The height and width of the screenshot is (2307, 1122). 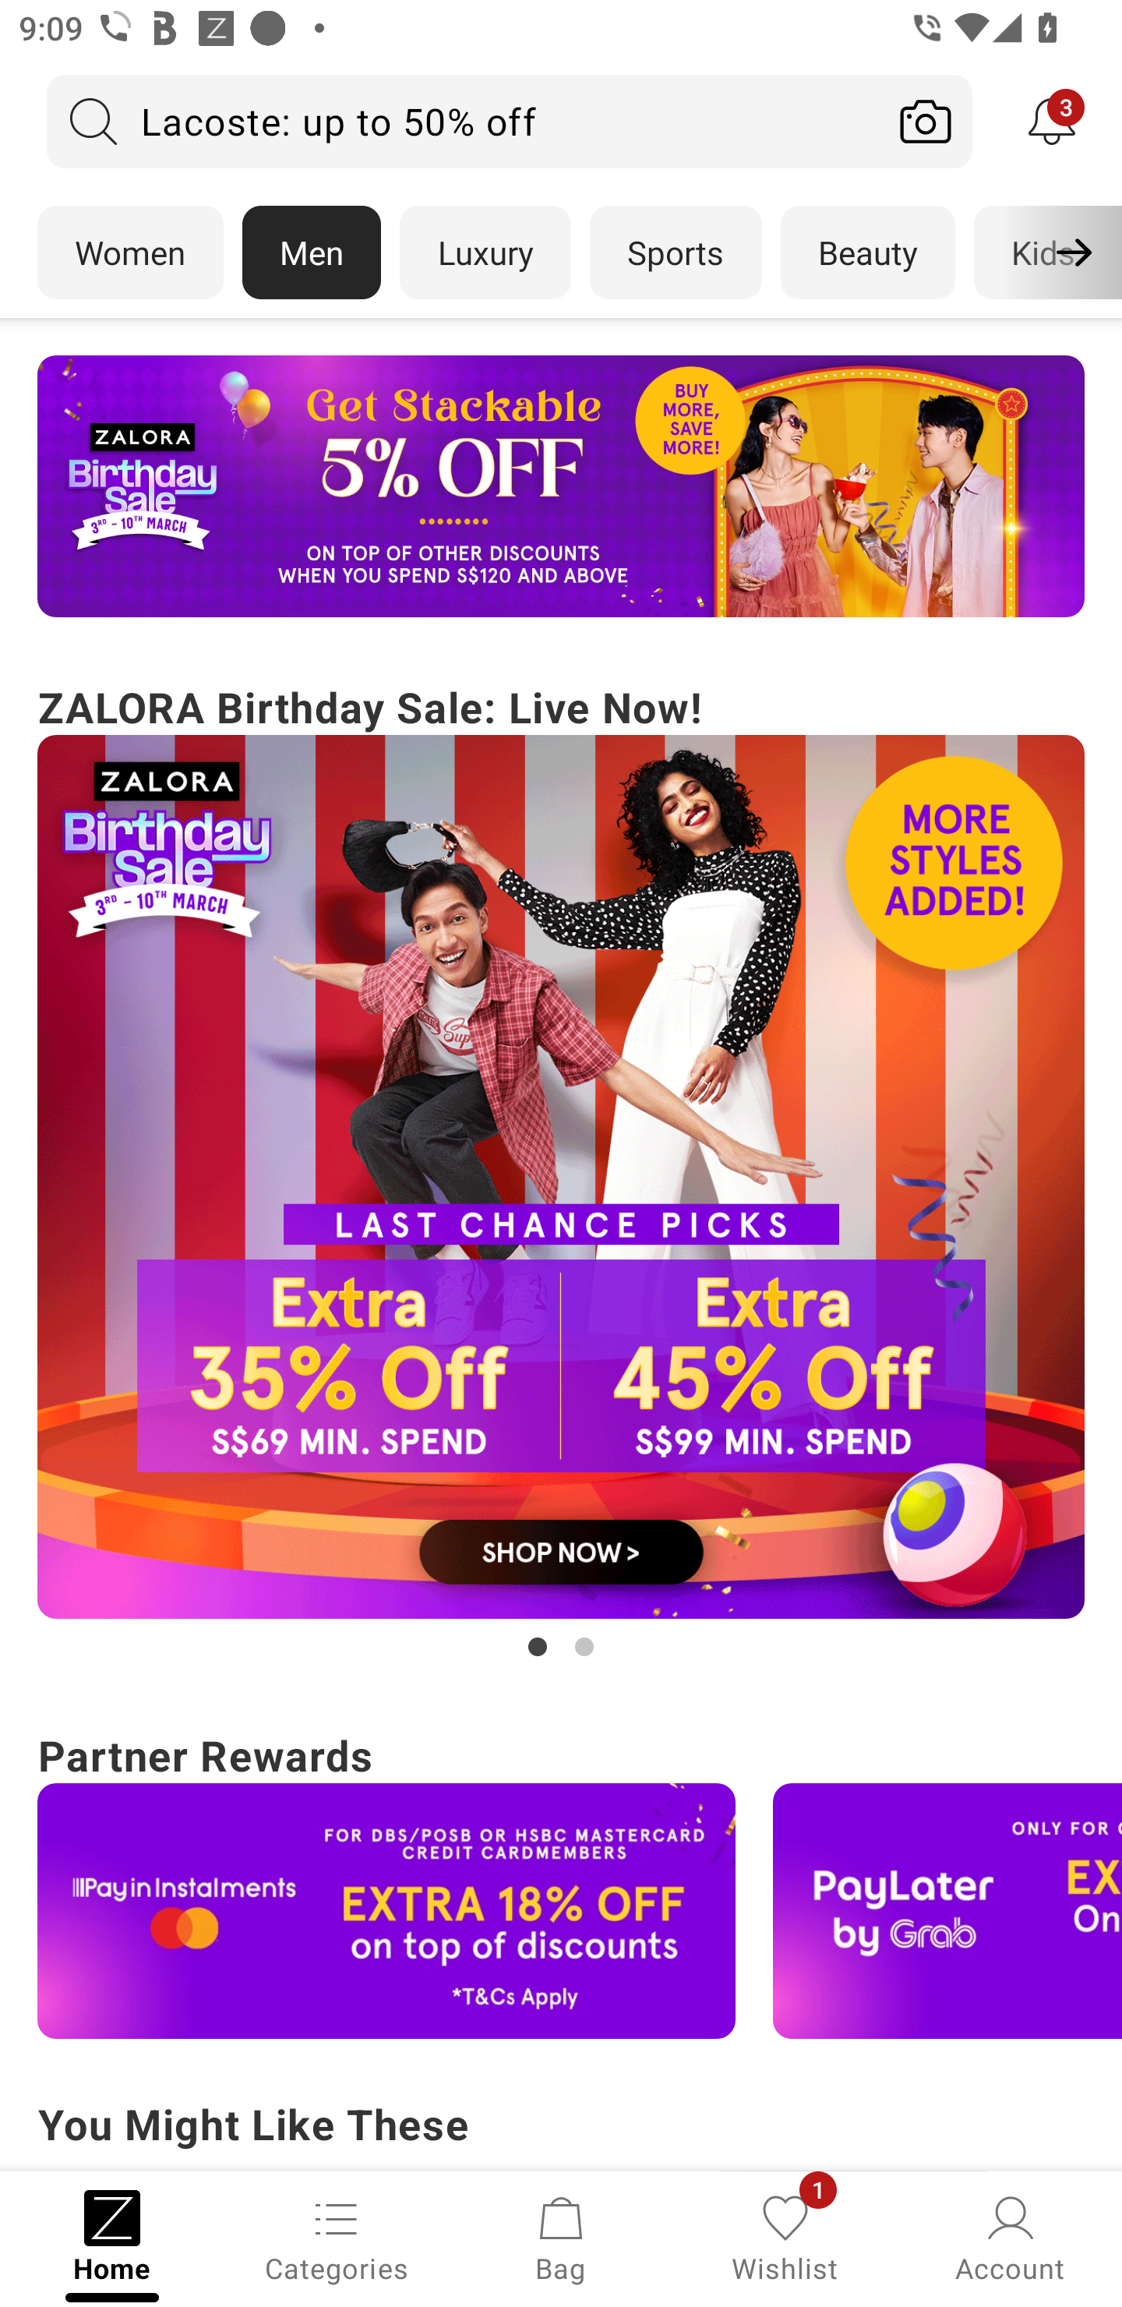 I want to click on Campaign banner, so click(x=561, y=1177).